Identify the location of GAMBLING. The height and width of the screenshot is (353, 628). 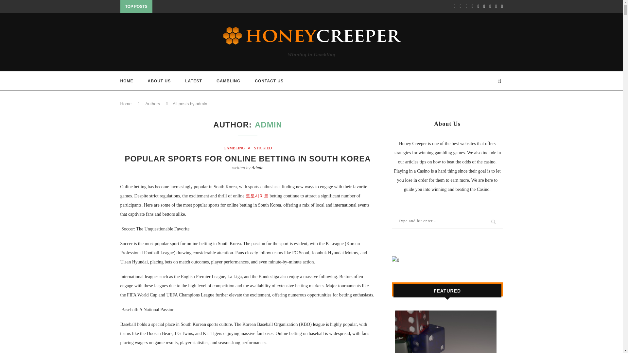
(228, 81).